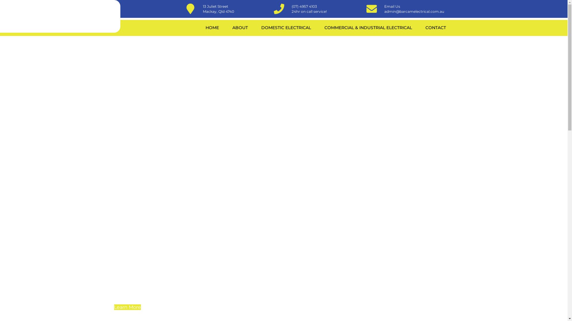  What do you see at coordinates (368, 28) in the screenshot?
I see `COMMERCIAL & INDUSTRIAL ELECTRICAL` at bounding box center [368, 28].